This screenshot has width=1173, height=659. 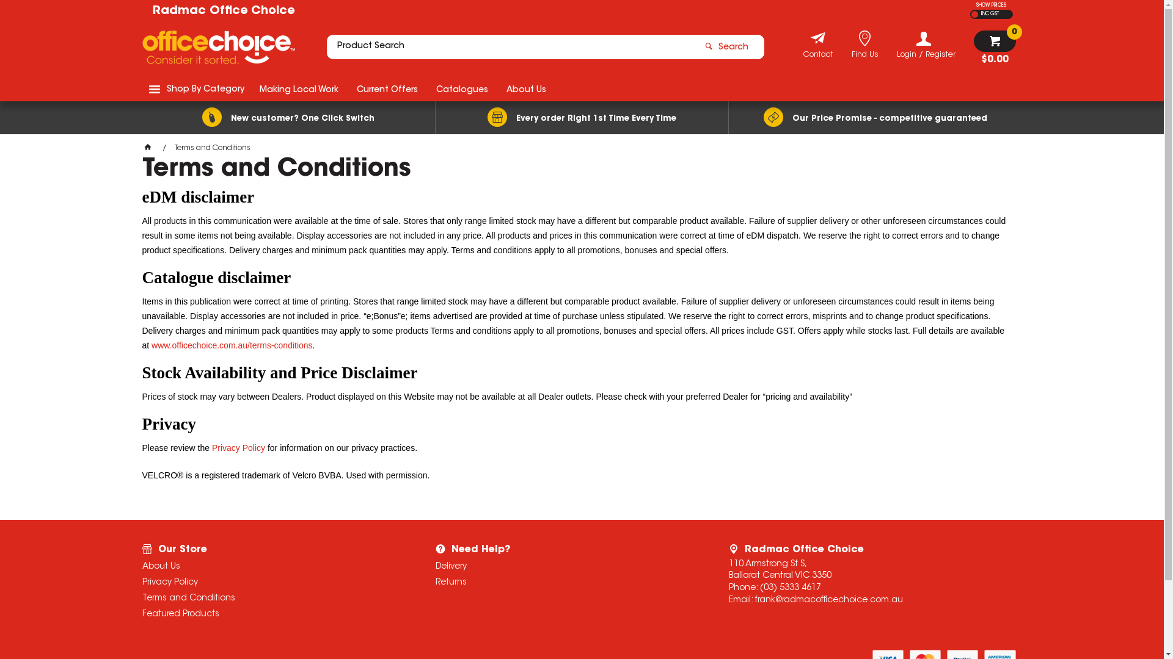 I want to click on Privacy Policy, so click(x=238, y=448).